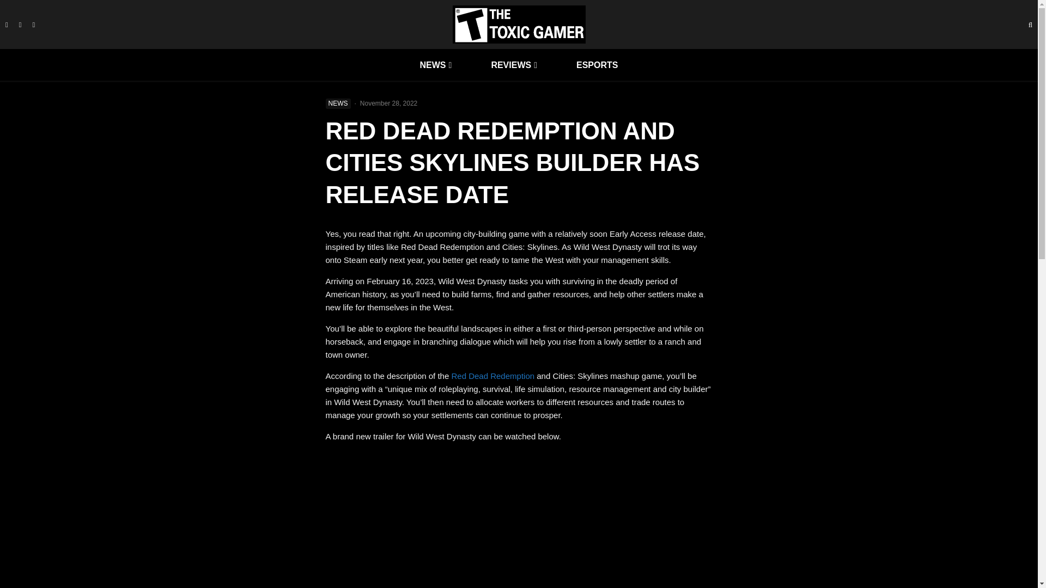 This screenshot has width=1046, height=588. Describe the element at coordinates (436, 65) in the screenshot. I see `NEWS` at that location.